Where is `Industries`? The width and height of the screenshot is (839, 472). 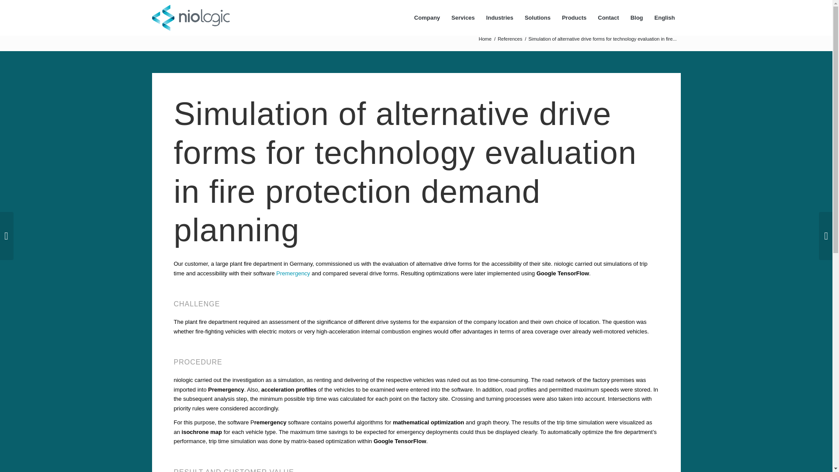 Industries is located at coordinates (500, 17).